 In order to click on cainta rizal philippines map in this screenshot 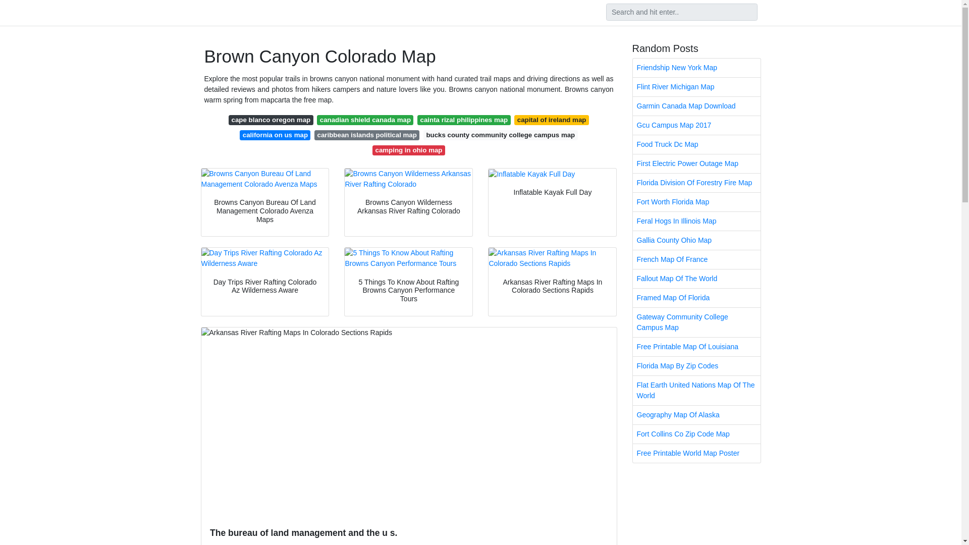, I will do `click(464, 120)`.